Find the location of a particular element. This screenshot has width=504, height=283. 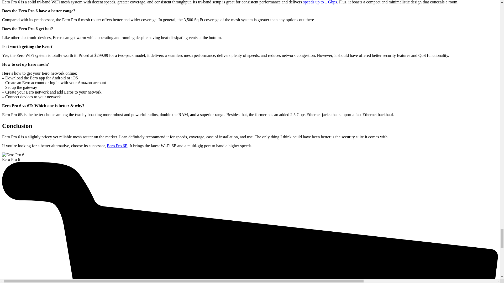

speeds up to 1 Gbps is located at coordinates (320, 2).